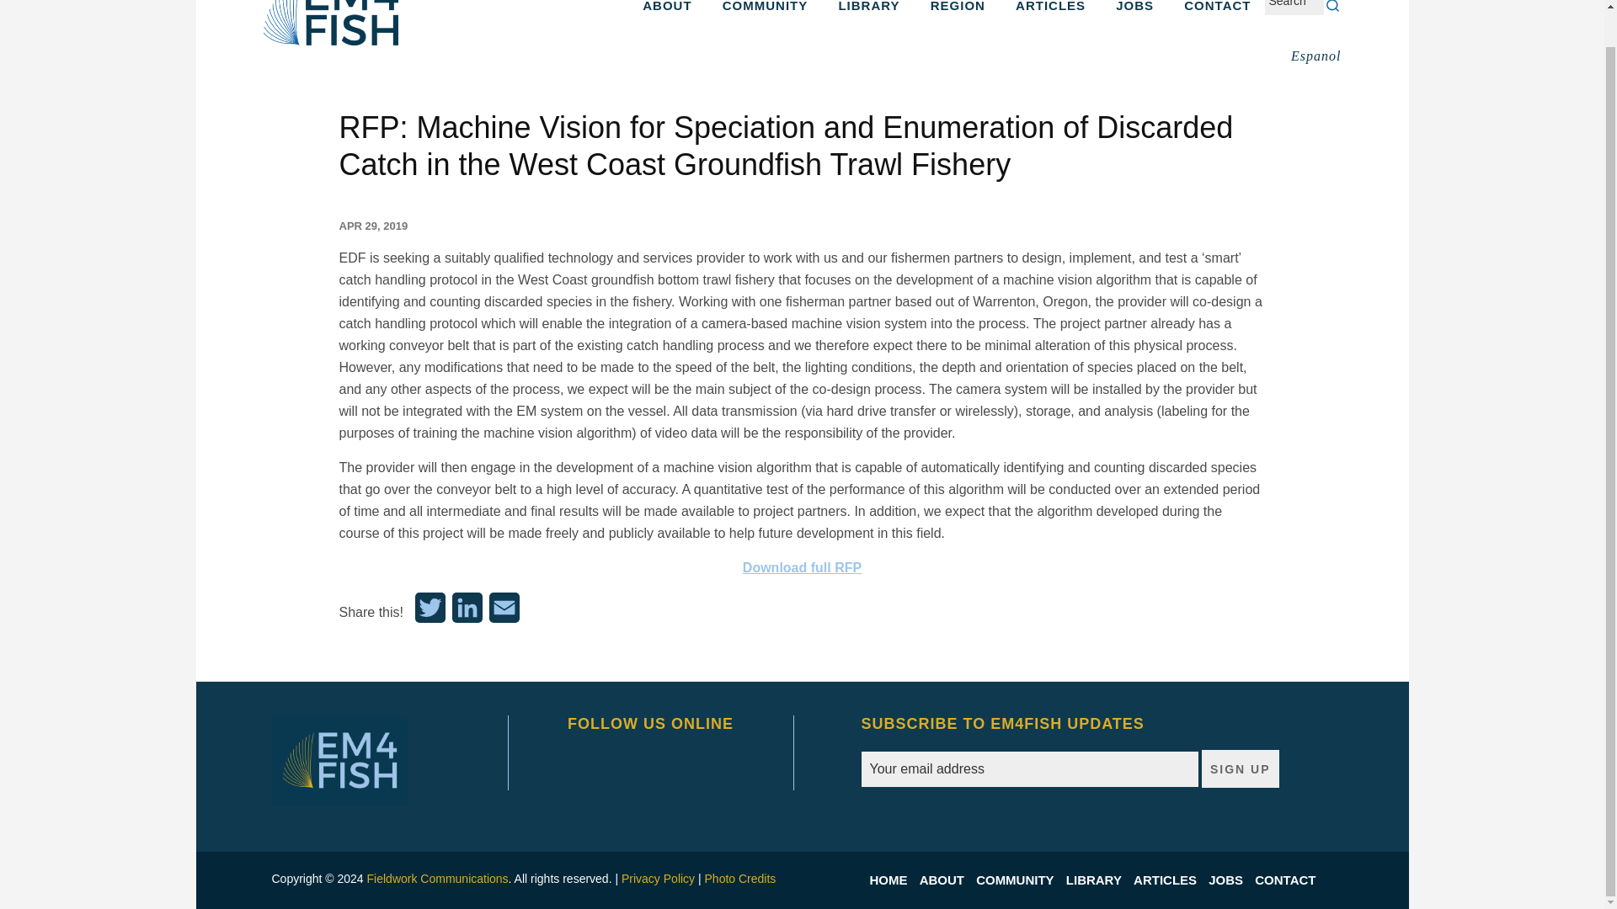 This screenshot has height=909, width=1617. Describe the element at coordinates (1051, 20) in the screenshot. I see `ARTICLES` at that location.